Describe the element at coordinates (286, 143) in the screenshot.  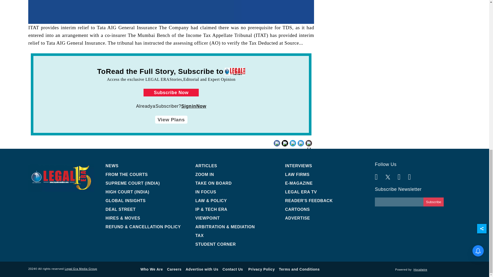
I see `Facebook` at that location.